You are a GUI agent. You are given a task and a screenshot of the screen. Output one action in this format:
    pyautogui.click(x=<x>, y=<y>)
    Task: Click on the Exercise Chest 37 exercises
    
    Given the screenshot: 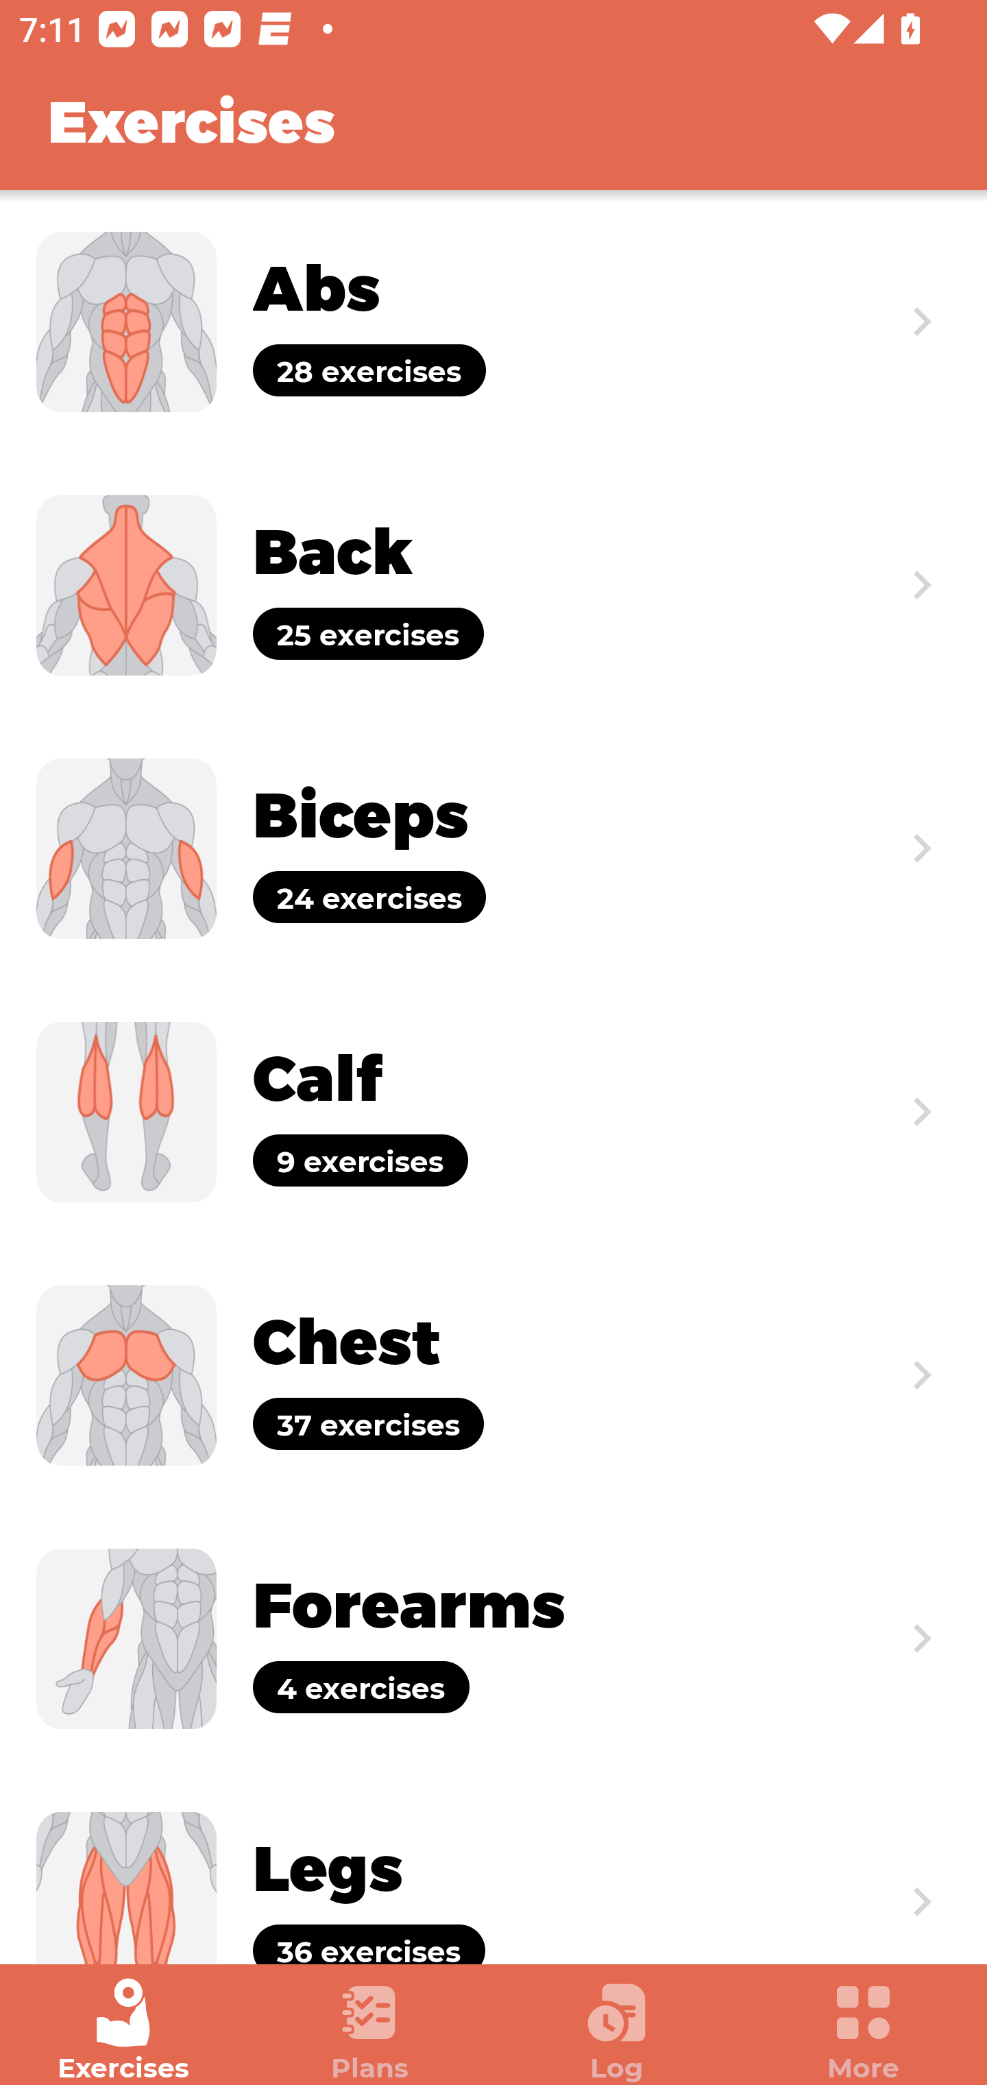 What is the action you would take?
    pyautogui.click(x=493, y=1374)
    